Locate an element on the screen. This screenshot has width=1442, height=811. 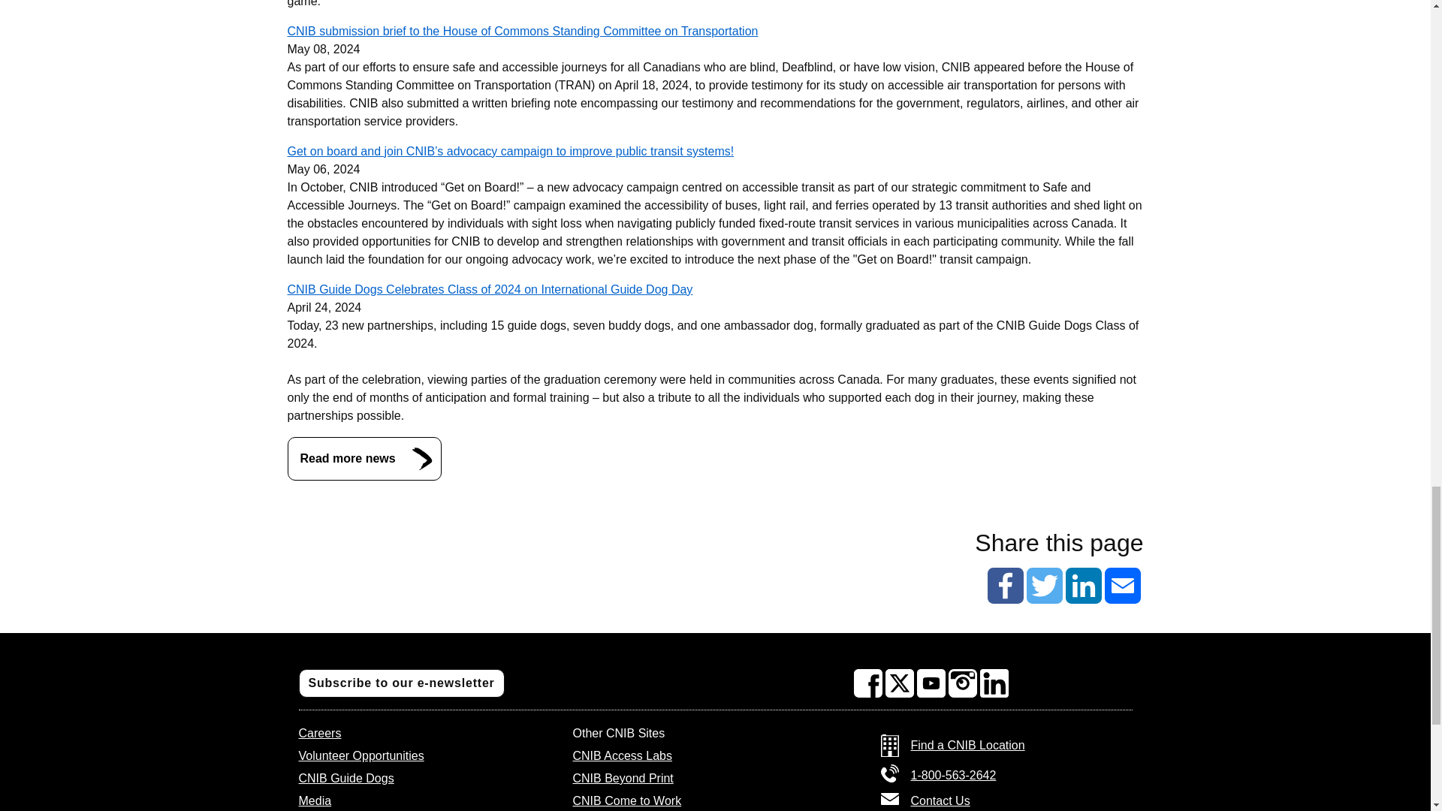
Follow us on X is located at coordinates (900, 683).